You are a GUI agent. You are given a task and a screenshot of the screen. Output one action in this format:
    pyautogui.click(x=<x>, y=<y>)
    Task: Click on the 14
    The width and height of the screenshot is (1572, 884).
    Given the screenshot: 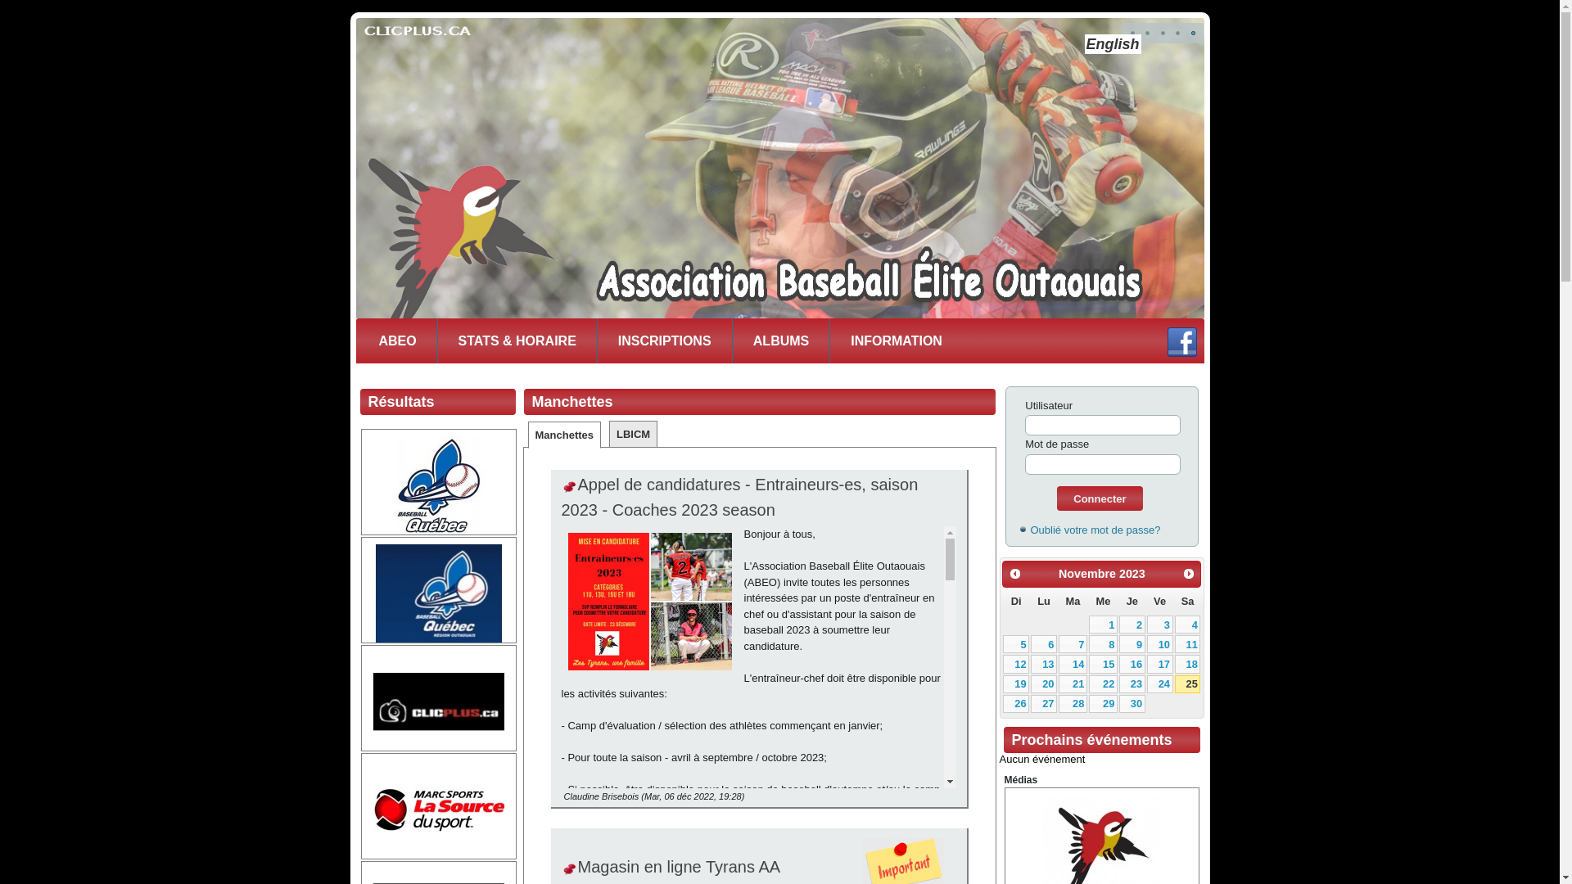 What is the action you would take?
    pyautogui.click(x=1073, y=664)
    